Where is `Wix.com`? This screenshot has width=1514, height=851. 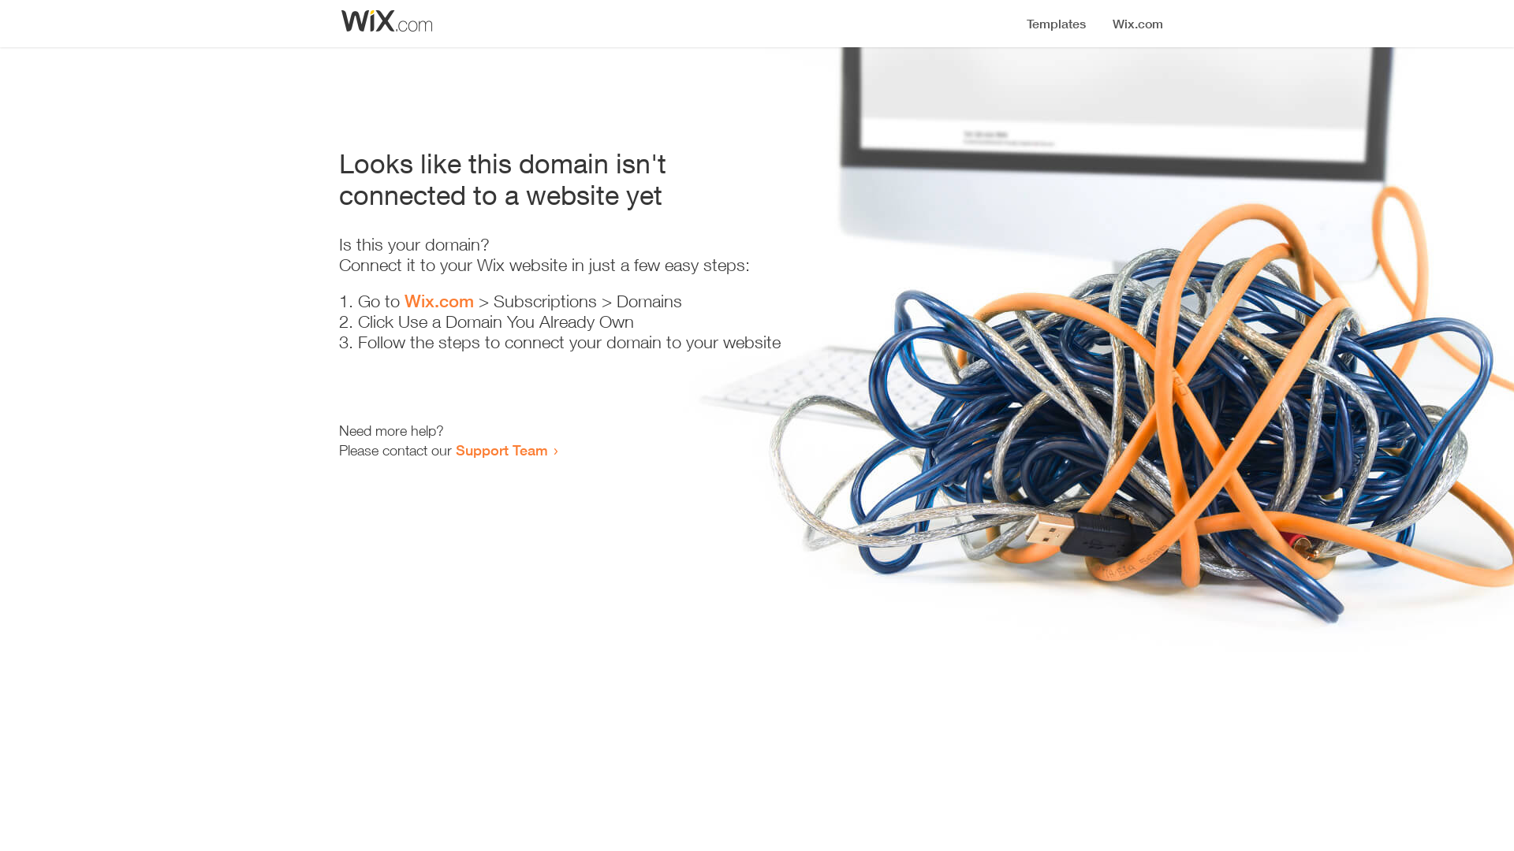
Wix.com is located at coordinates (439, 301).